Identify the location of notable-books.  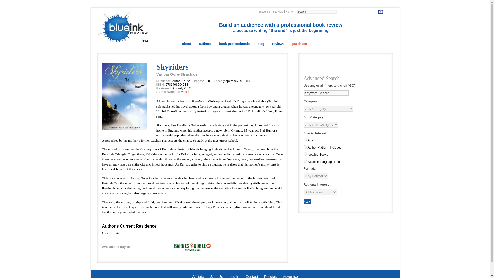
(305, 154).